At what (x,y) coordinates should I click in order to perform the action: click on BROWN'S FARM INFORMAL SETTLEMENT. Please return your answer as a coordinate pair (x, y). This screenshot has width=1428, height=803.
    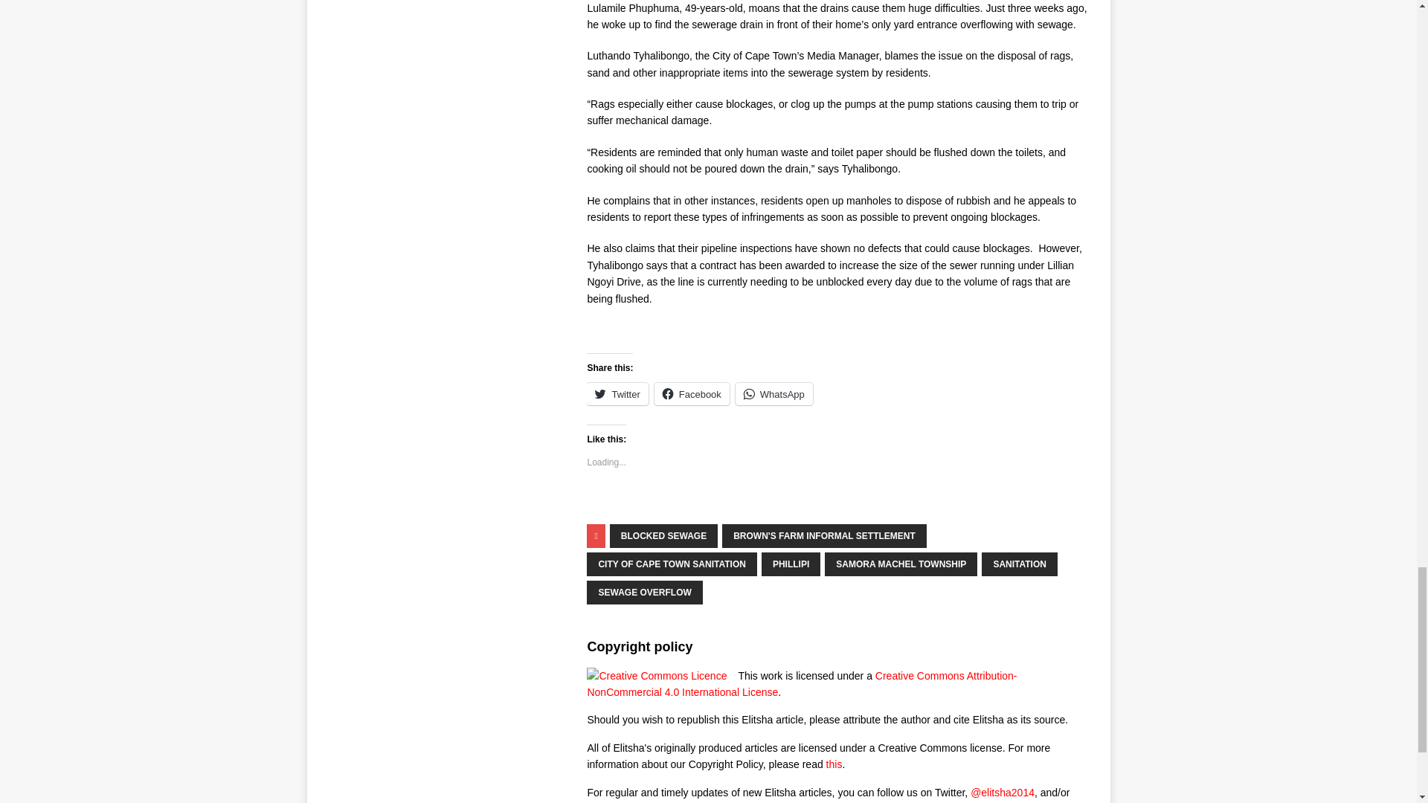
    Looking at the image, I should click on (824, 535).